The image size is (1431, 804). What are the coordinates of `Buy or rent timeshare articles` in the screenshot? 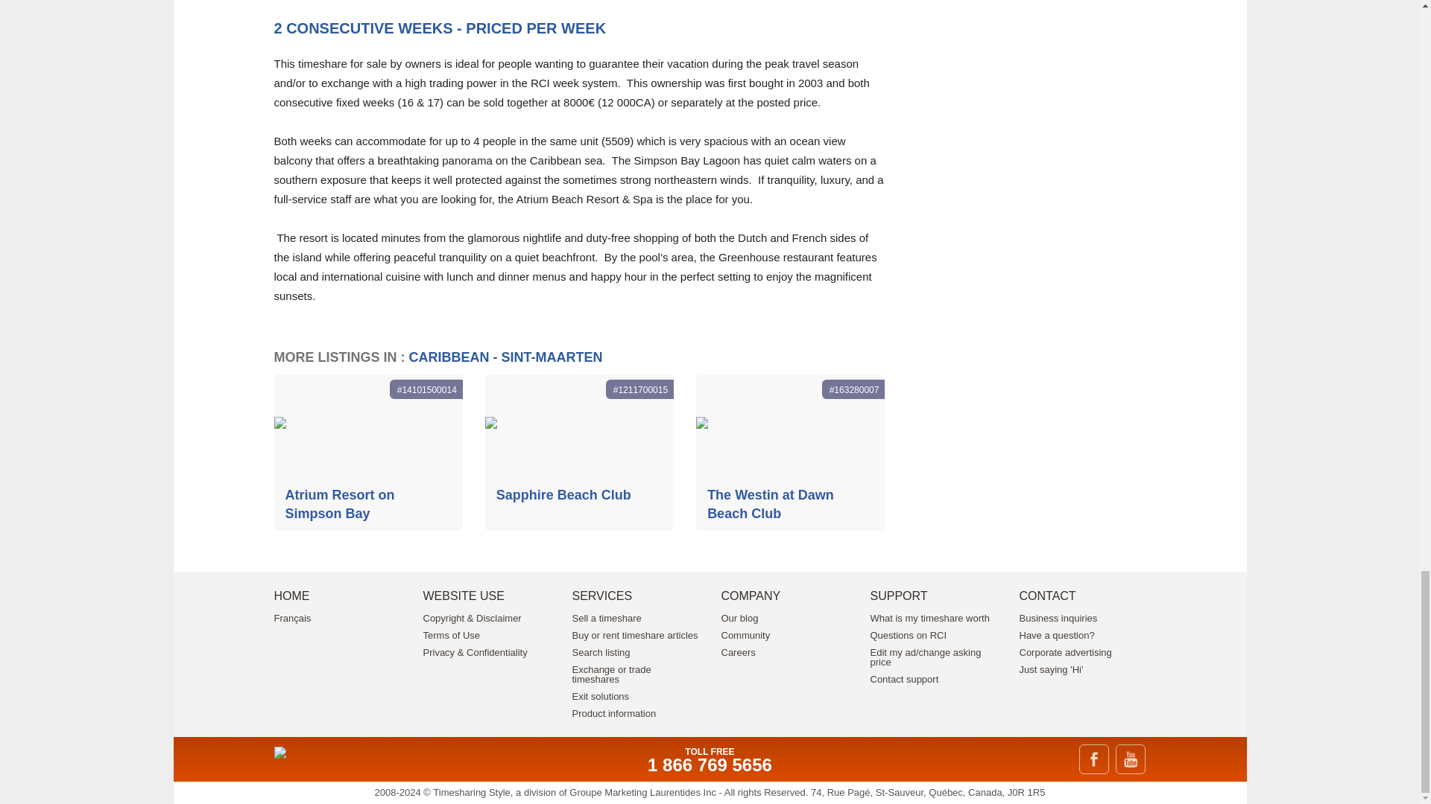 It's located at (635, 634).